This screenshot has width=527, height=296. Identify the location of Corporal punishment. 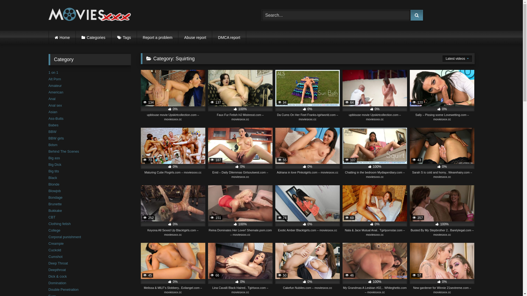
(65, 237).